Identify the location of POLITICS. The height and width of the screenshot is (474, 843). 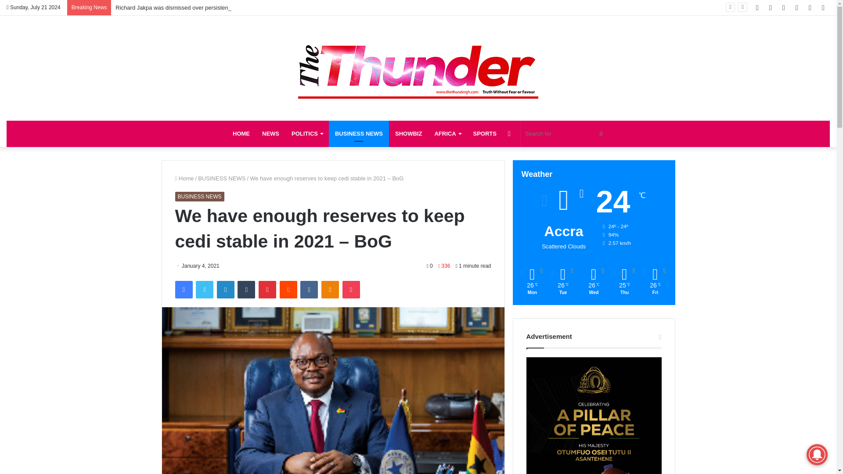
(307, 133).